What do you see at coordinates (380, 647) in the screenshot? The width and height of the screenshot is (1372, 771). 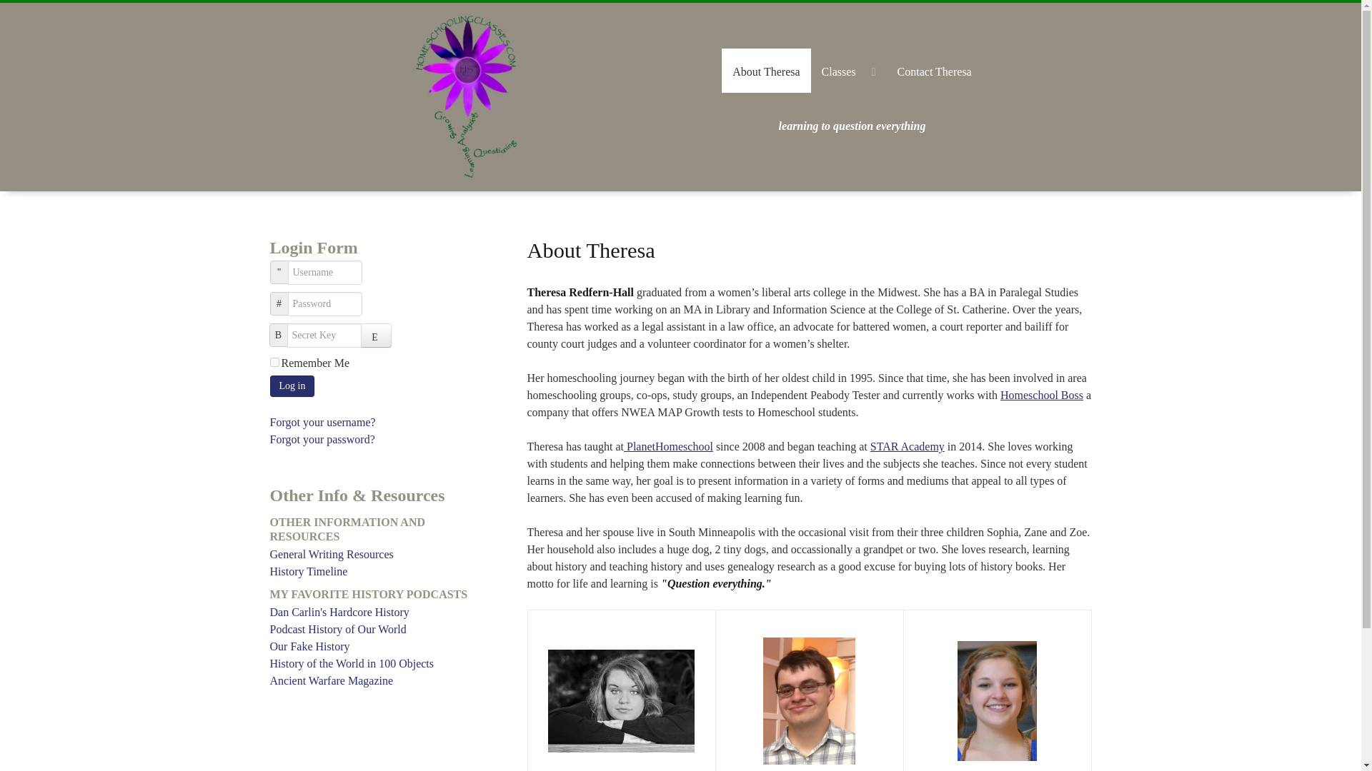 I see `Our Fake History` at bounding box center [380, 647].